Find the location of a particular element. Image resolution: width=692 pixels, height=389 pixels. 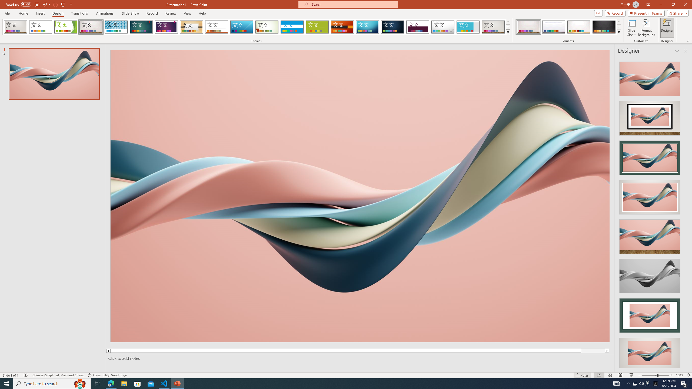

Gallery Variant 4 is located at coordinates (604, 27).